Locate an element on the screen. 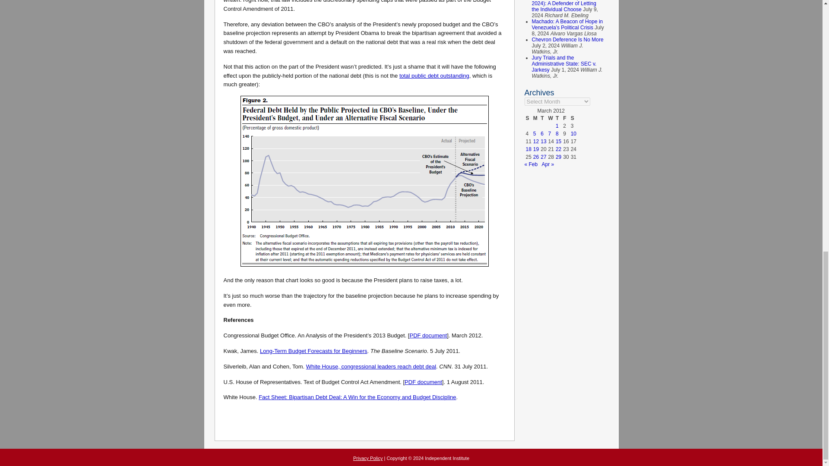 This screenshot has width=829, height=466. Wednesday is located at coordinates (551, 118).